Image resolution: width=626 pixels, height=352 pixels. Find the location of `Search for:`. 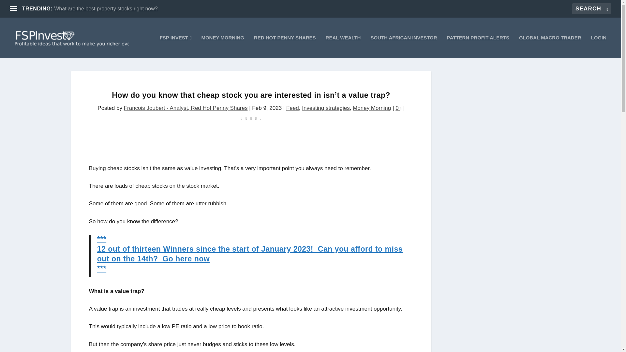

Search for: is located at coordinates (591, 8).